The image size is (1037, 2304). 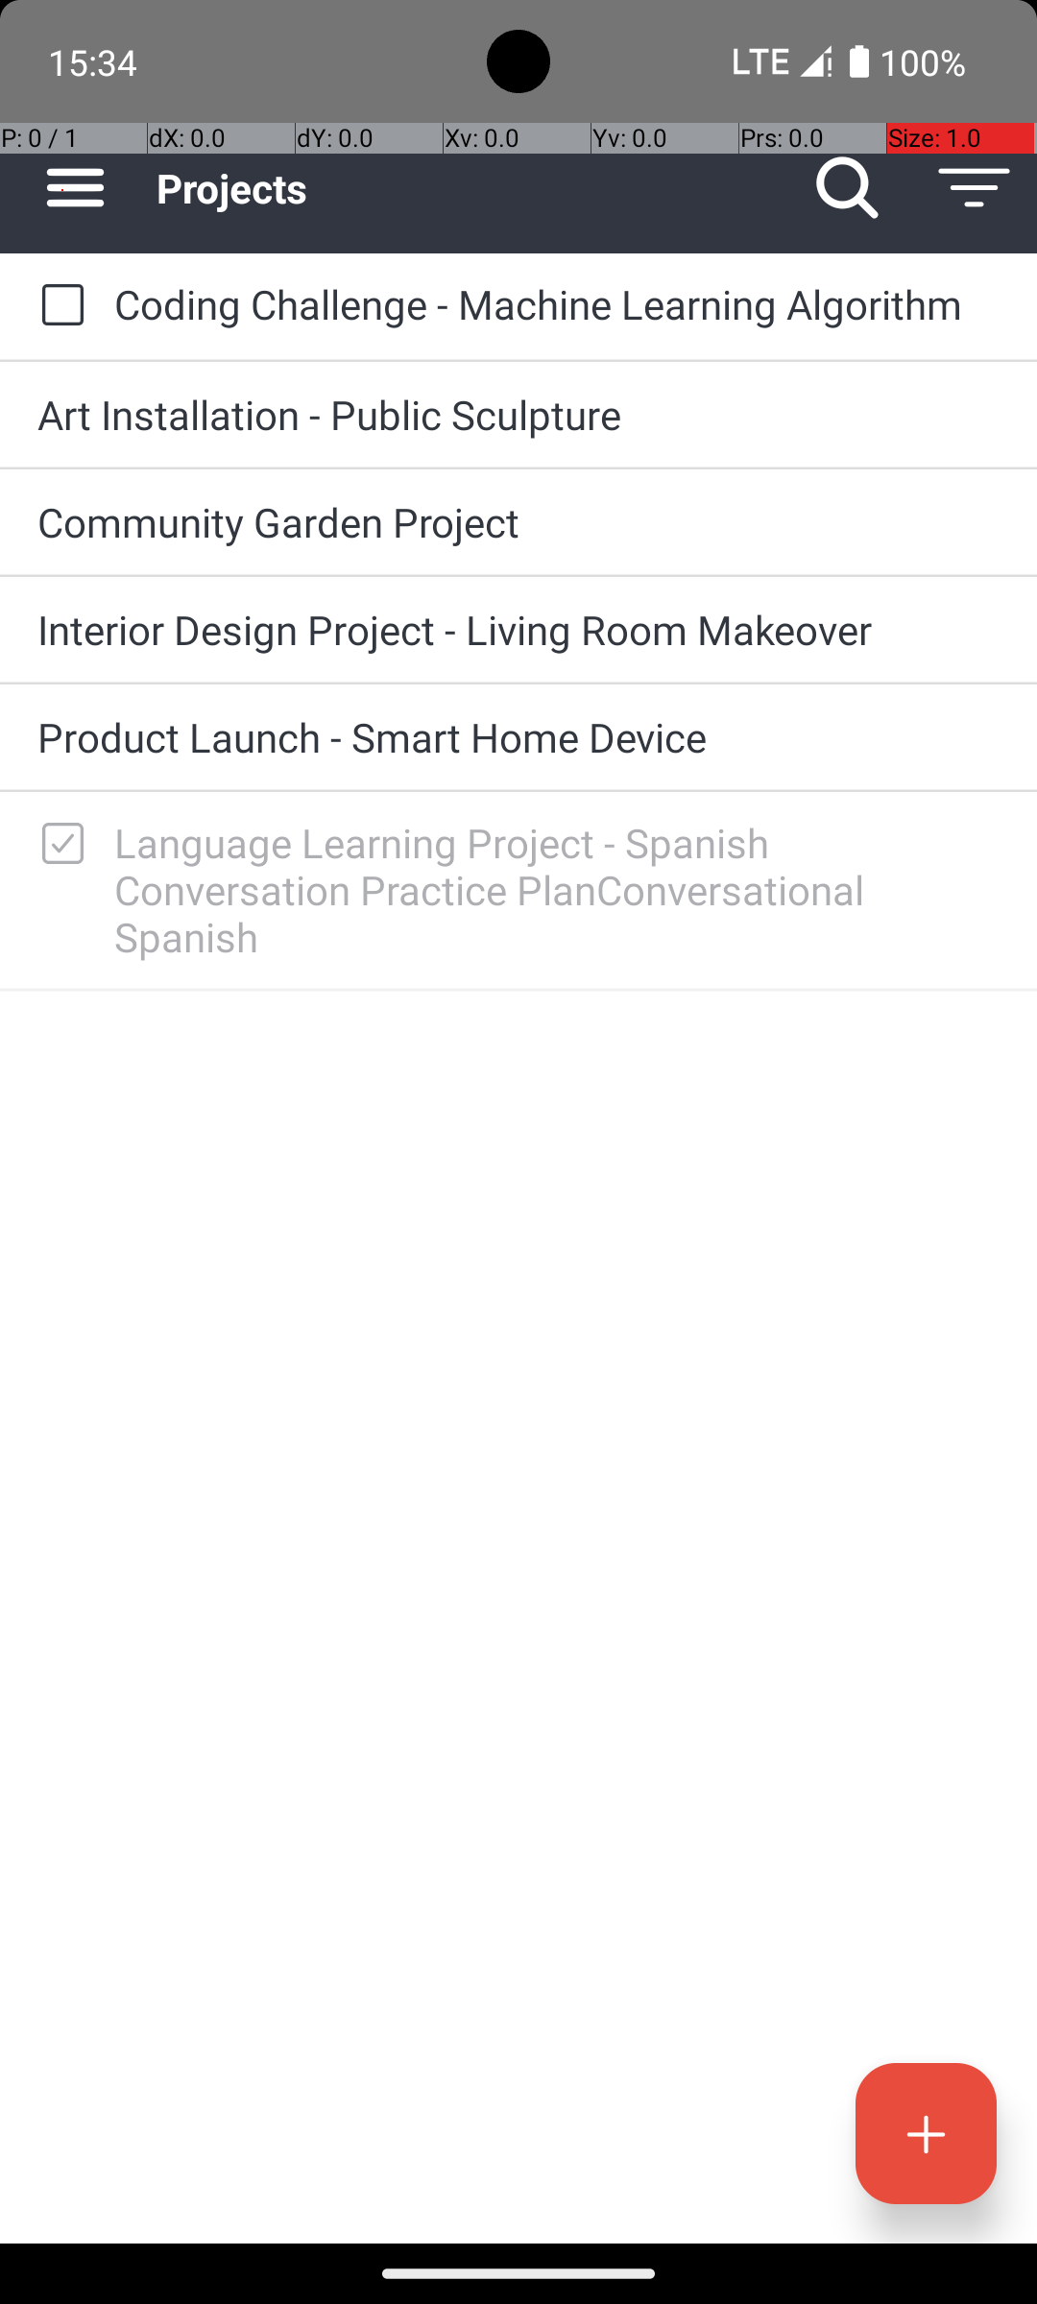 I want to click on to-do: Coding Challenge - Machine Learning Algorithm, so click(x=58, y=306).